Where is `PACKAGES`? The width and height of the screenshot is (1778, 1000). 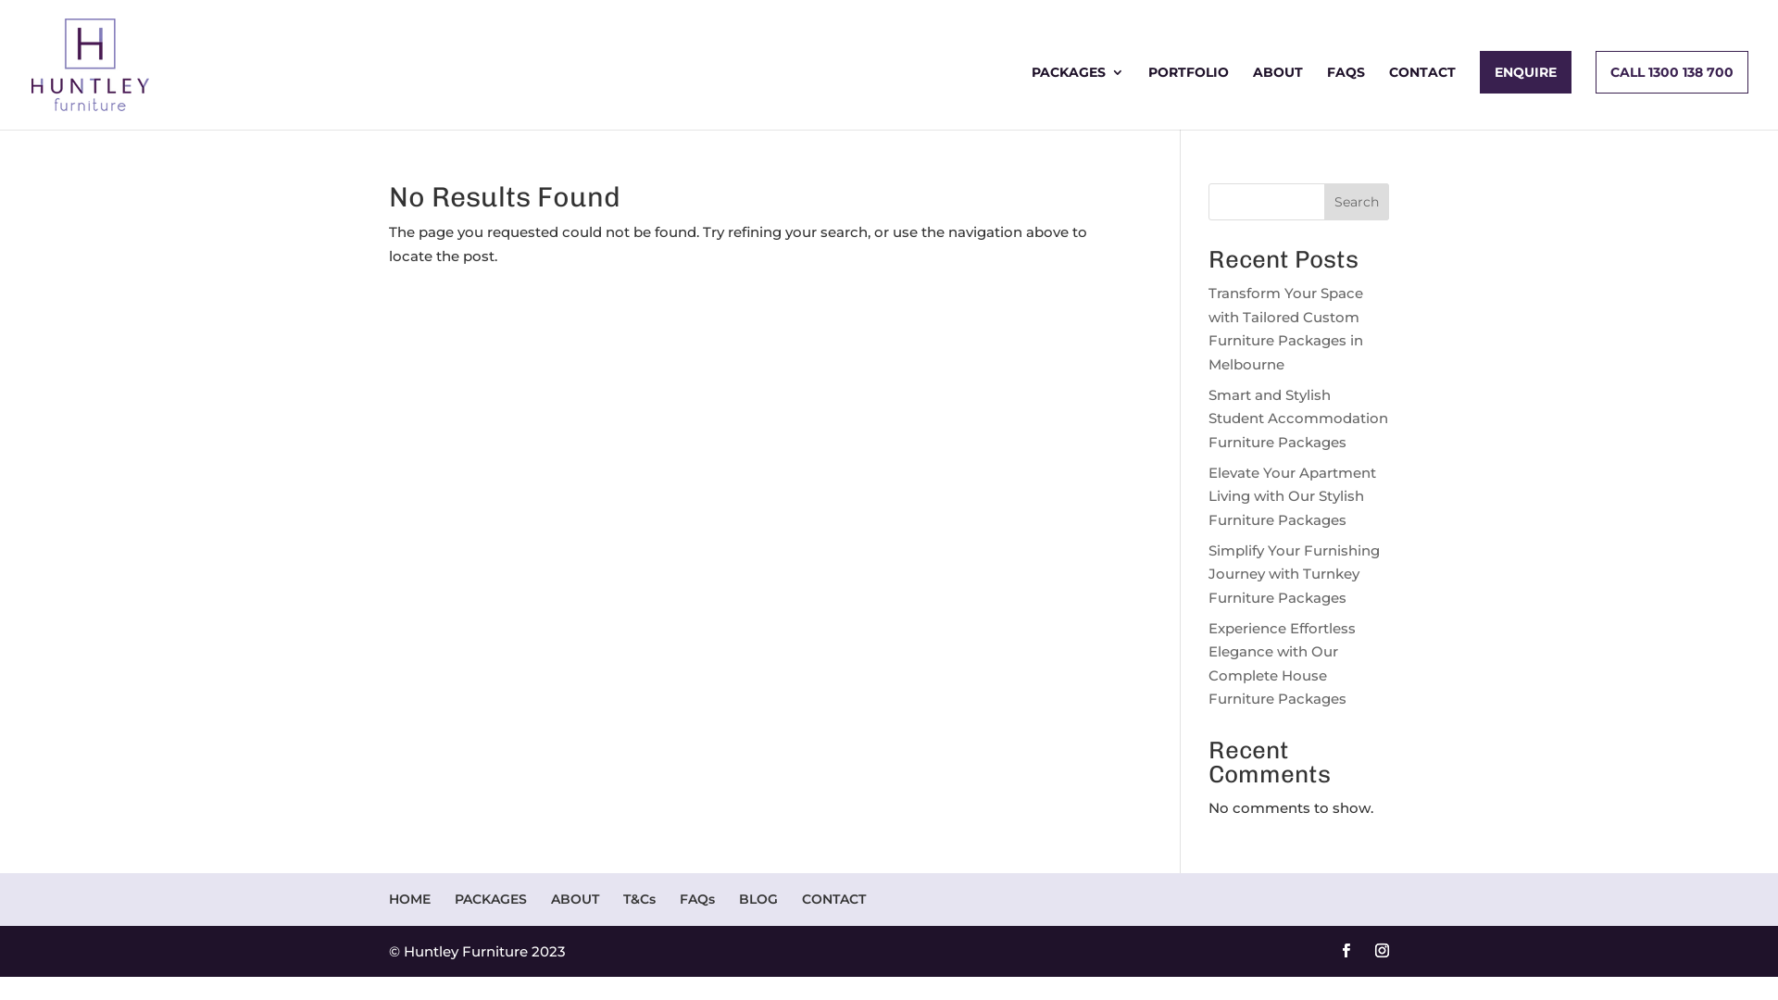
PACKAGES is located at coordinates (491, 899).